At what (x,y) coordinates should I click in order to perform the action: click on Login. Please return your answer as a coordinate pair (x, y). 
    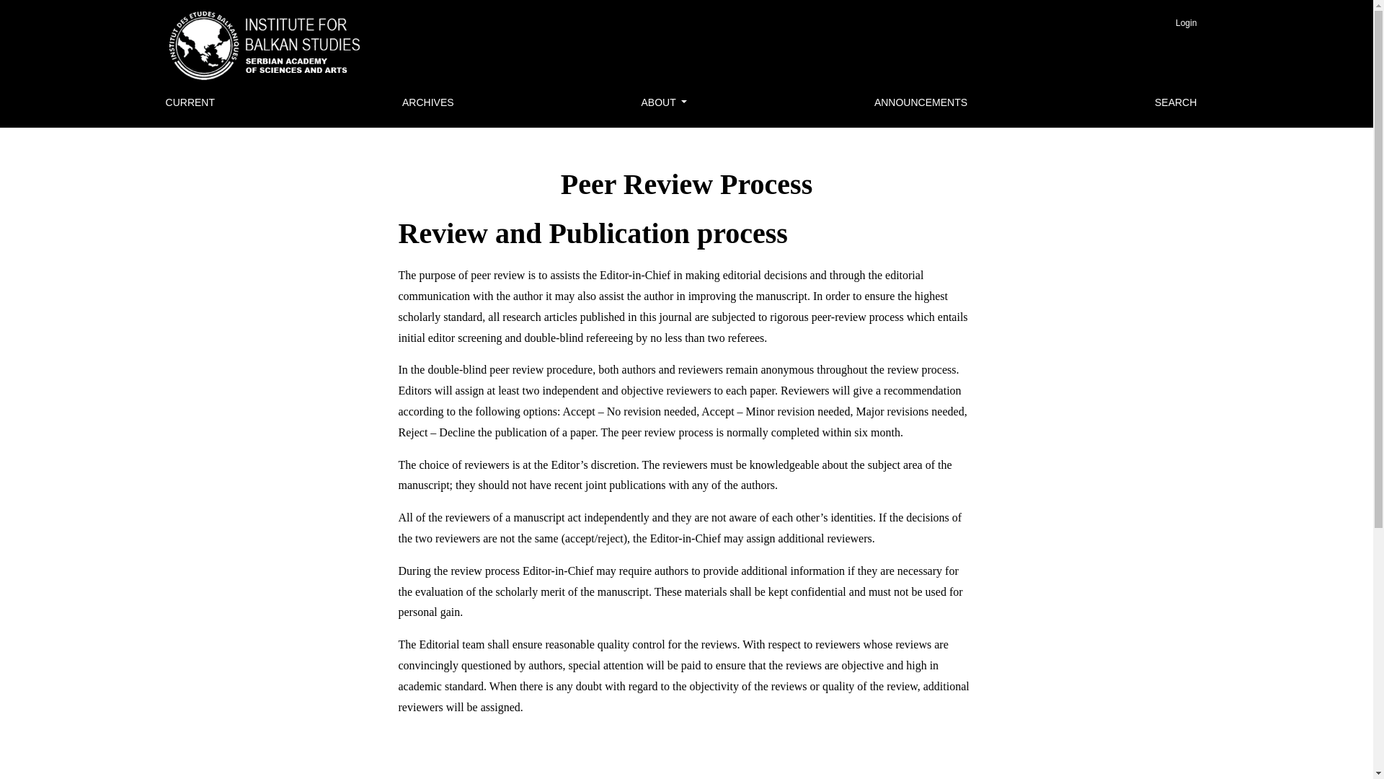
    Looking at the image, I should click on (1186, 23).